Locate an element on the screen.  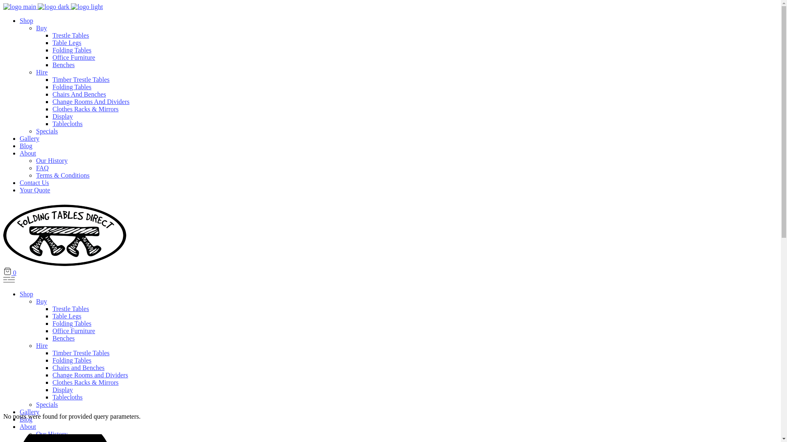
Buy is located at coordinates (42, 28).